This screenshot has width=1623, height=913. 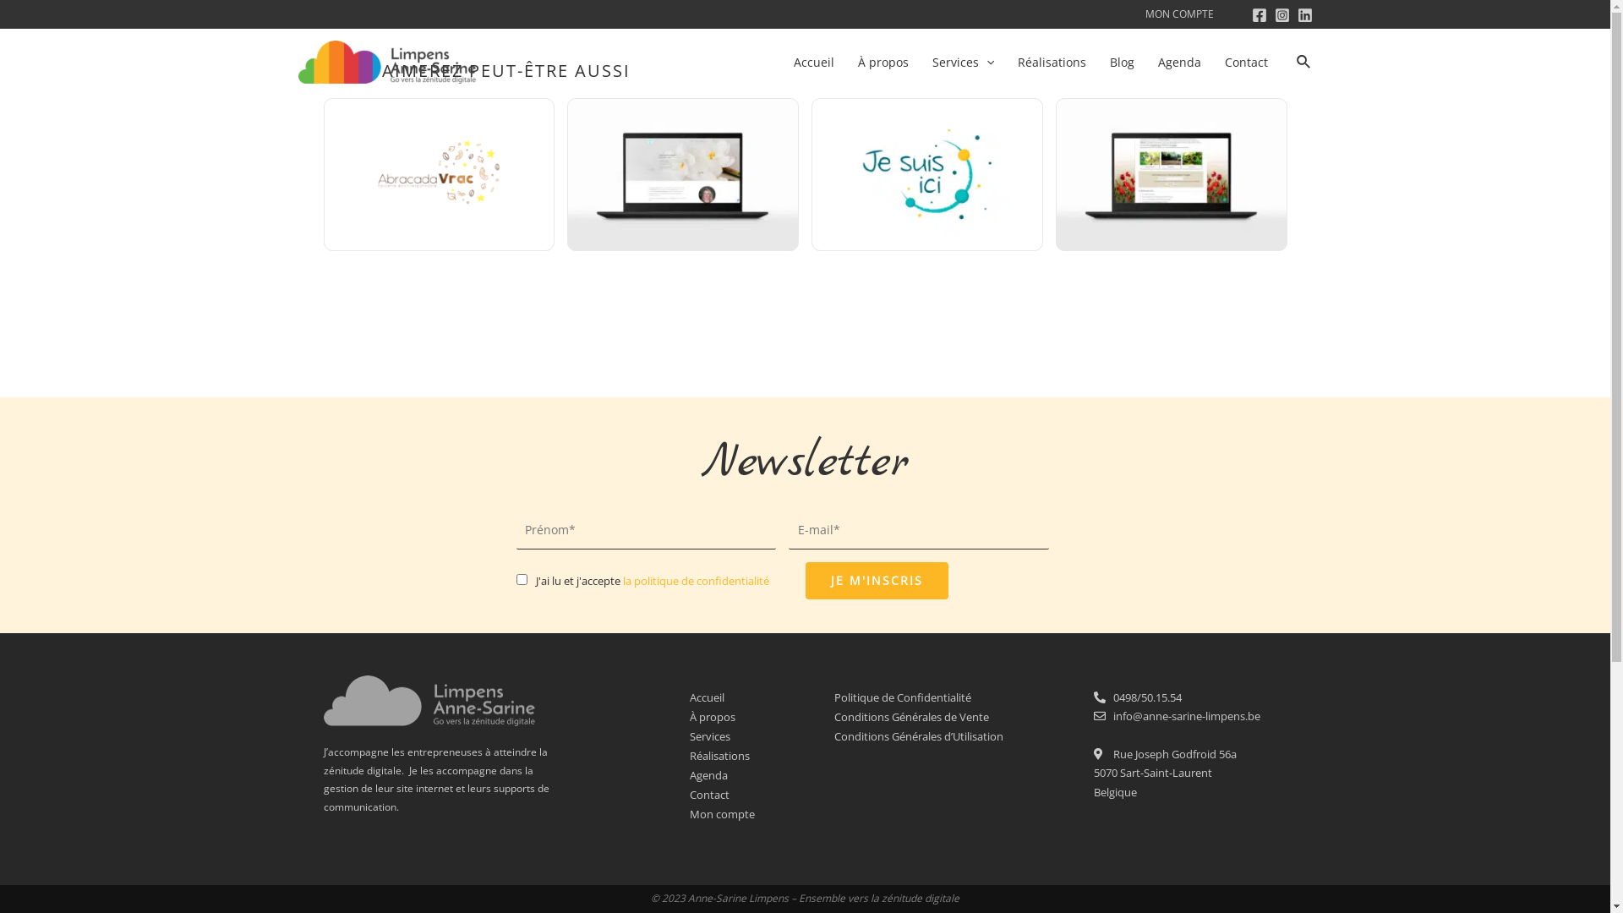 I want to click on 0498/50.15.54, so click(x=1190, y=697).